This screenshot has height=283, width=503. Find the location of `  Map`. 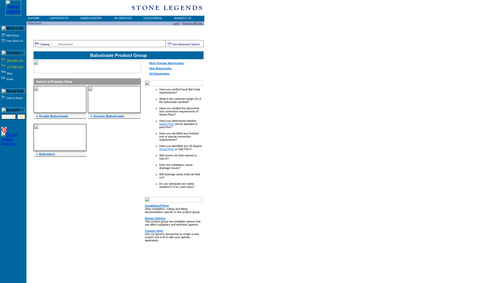

  Map is located at coordinates (7, 73).